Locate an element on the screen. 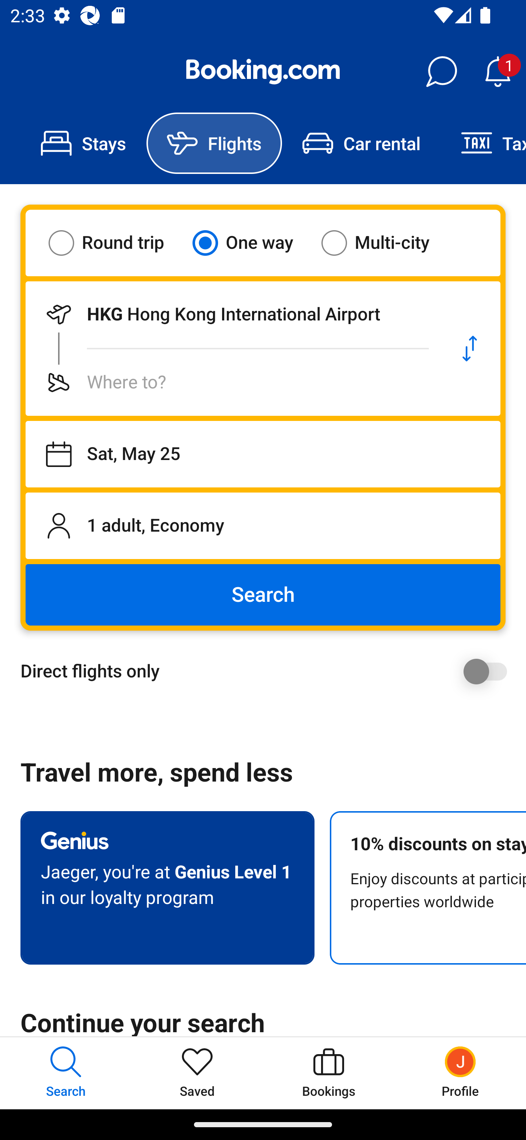  Notifications is located at coordinates (498, 72).